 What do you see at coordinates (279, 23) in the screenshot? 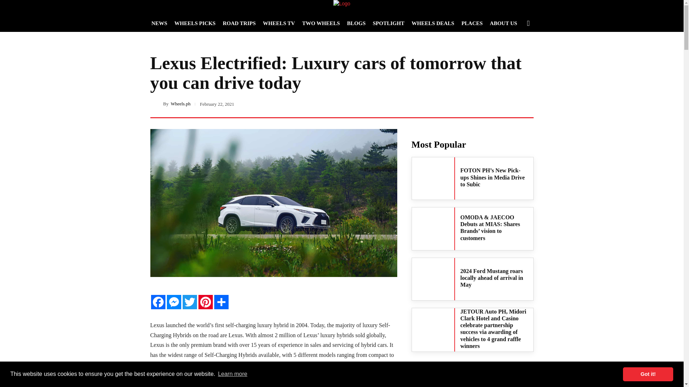
I see `WHEELS TV` at bounding box center [279, 23].